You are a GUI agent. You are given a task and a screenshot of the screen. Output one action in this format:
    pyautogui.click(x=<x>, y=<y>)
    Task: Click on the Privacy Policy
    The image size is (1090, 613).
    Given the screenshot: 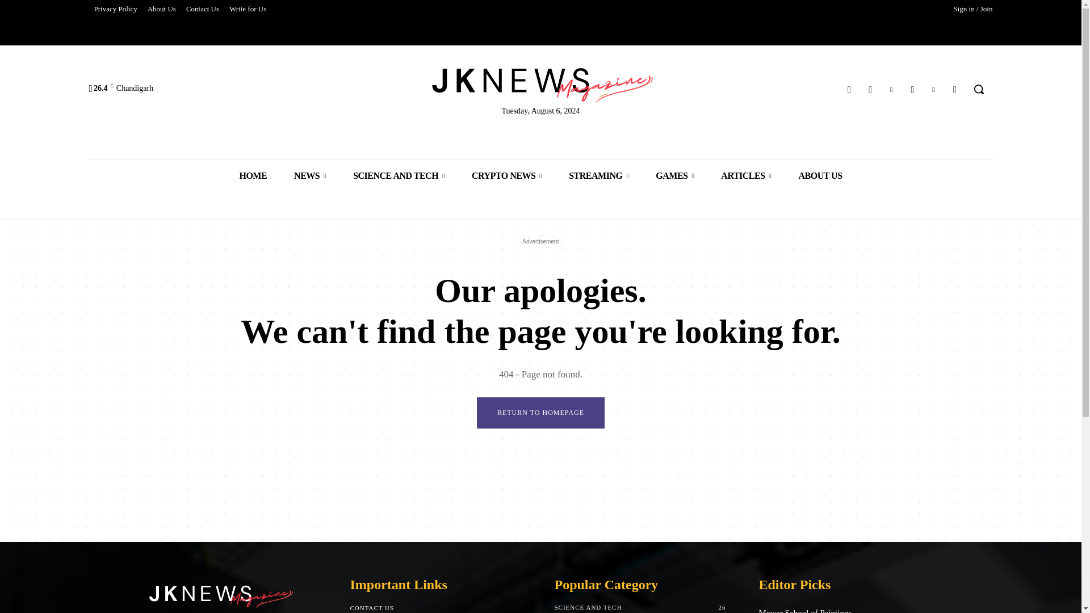 What is the action you would take?
    pyautogui.click(x=115, y=9)
    